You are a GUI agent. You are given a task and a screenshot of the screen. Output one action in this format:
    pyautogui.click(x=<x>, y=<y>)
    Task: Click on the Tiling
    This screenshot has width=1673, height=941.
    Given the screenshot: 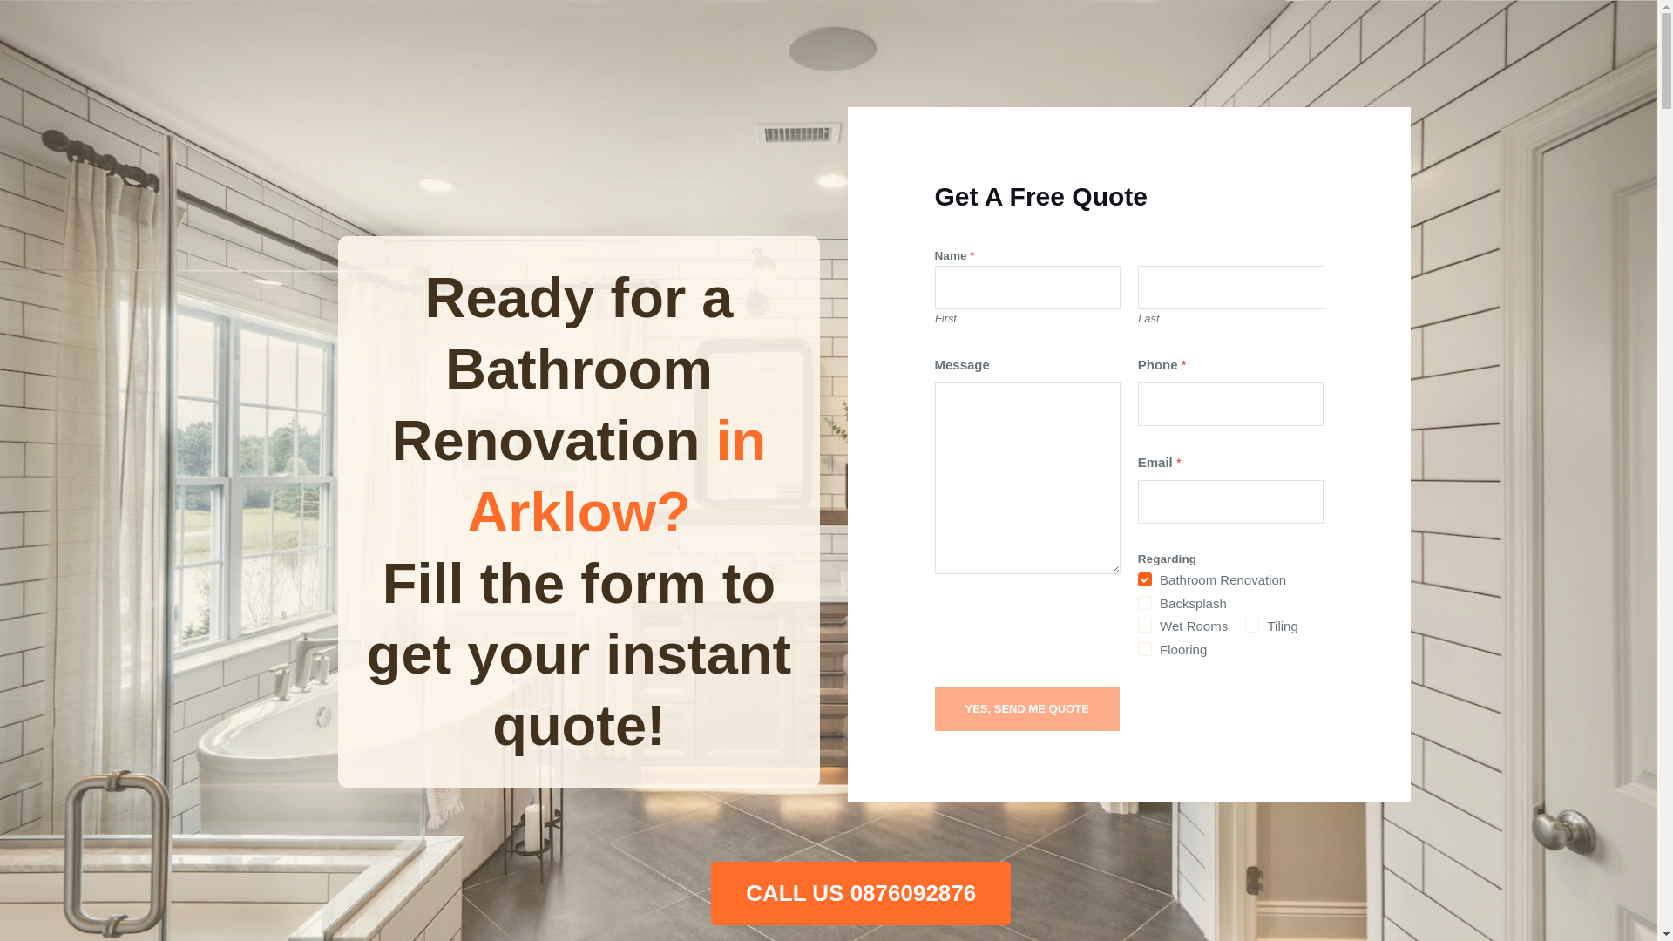 What is the action you would take?
    pyautogui.click(x=1251, y=625)
    